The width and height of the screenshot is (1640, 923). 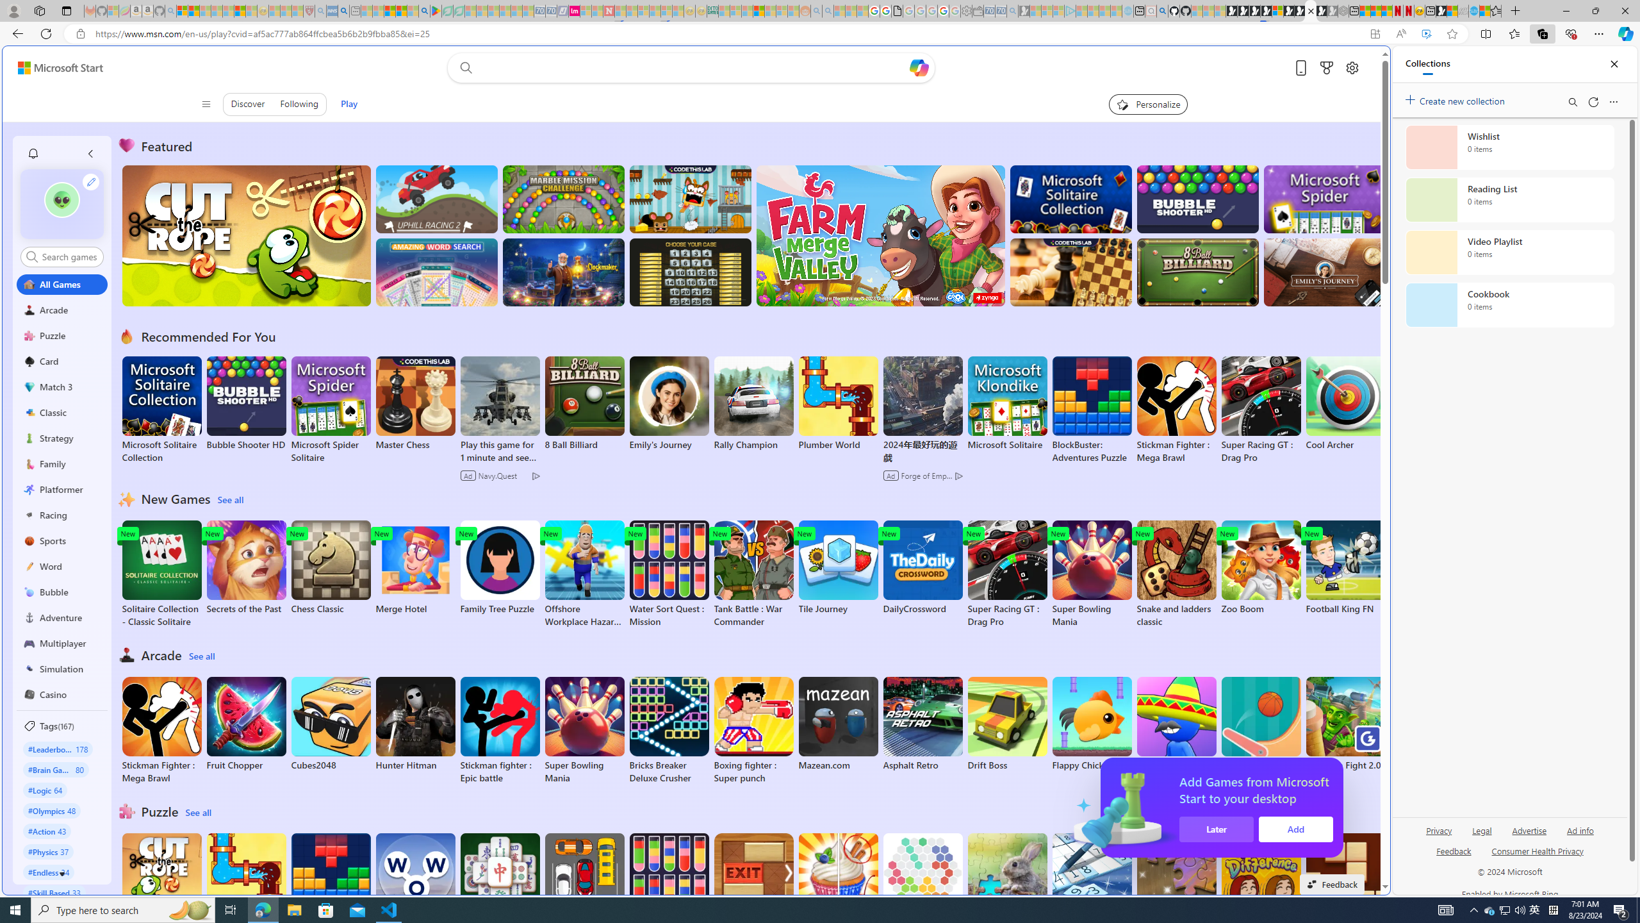 What do you see at coordinates (1261, 724) in the screenshot?
I see `Pinball Basketball` at bounding box center [1261, 724].